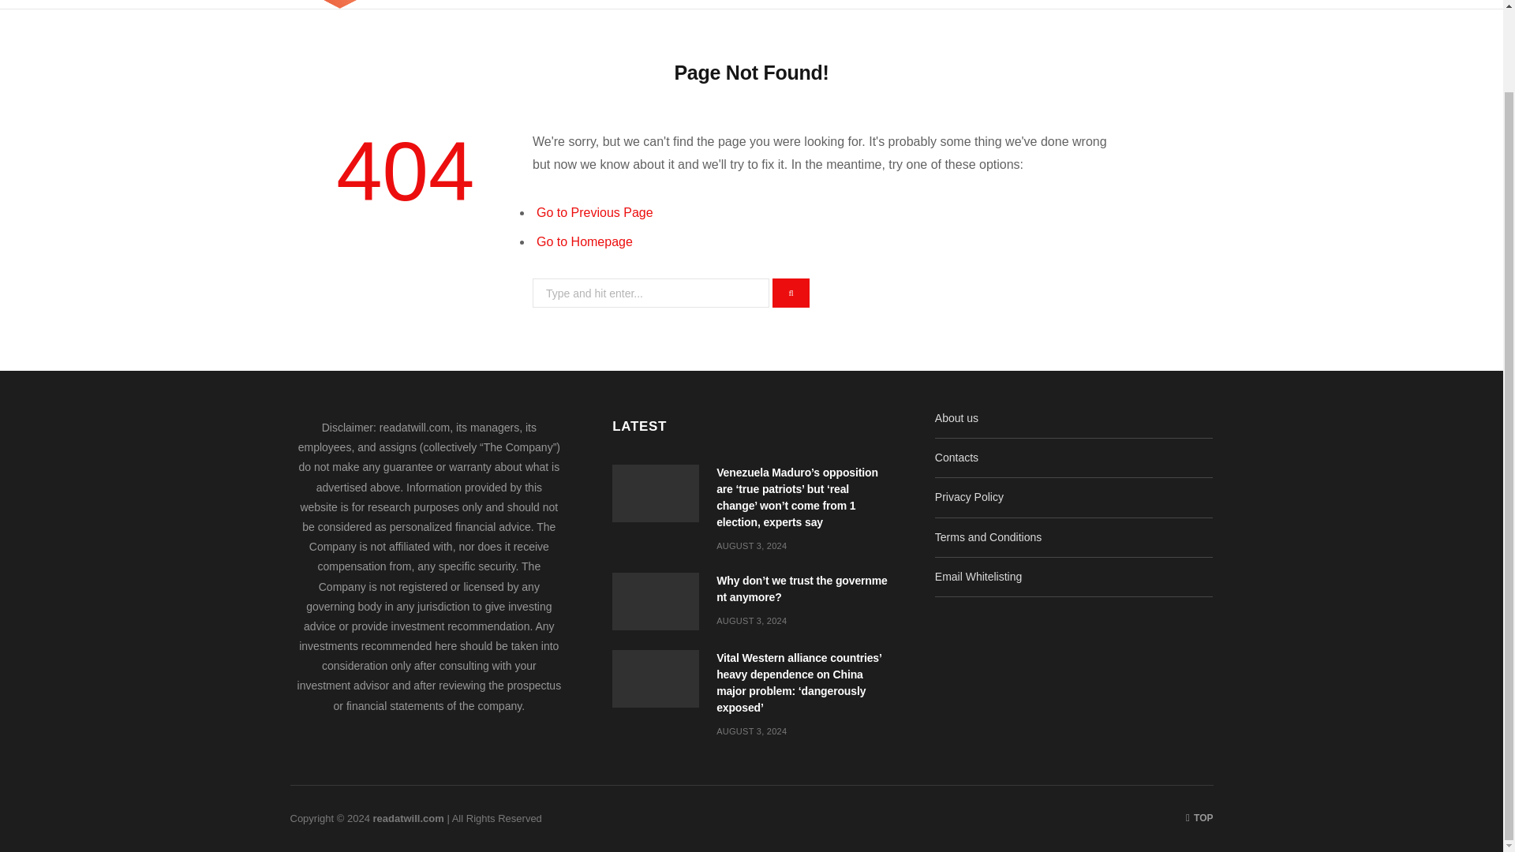 The image size is (1515, 852). What do you see at coordinates (651, 293) in the screenshot?
I see `Search for:` at bounding box center [651, 293].